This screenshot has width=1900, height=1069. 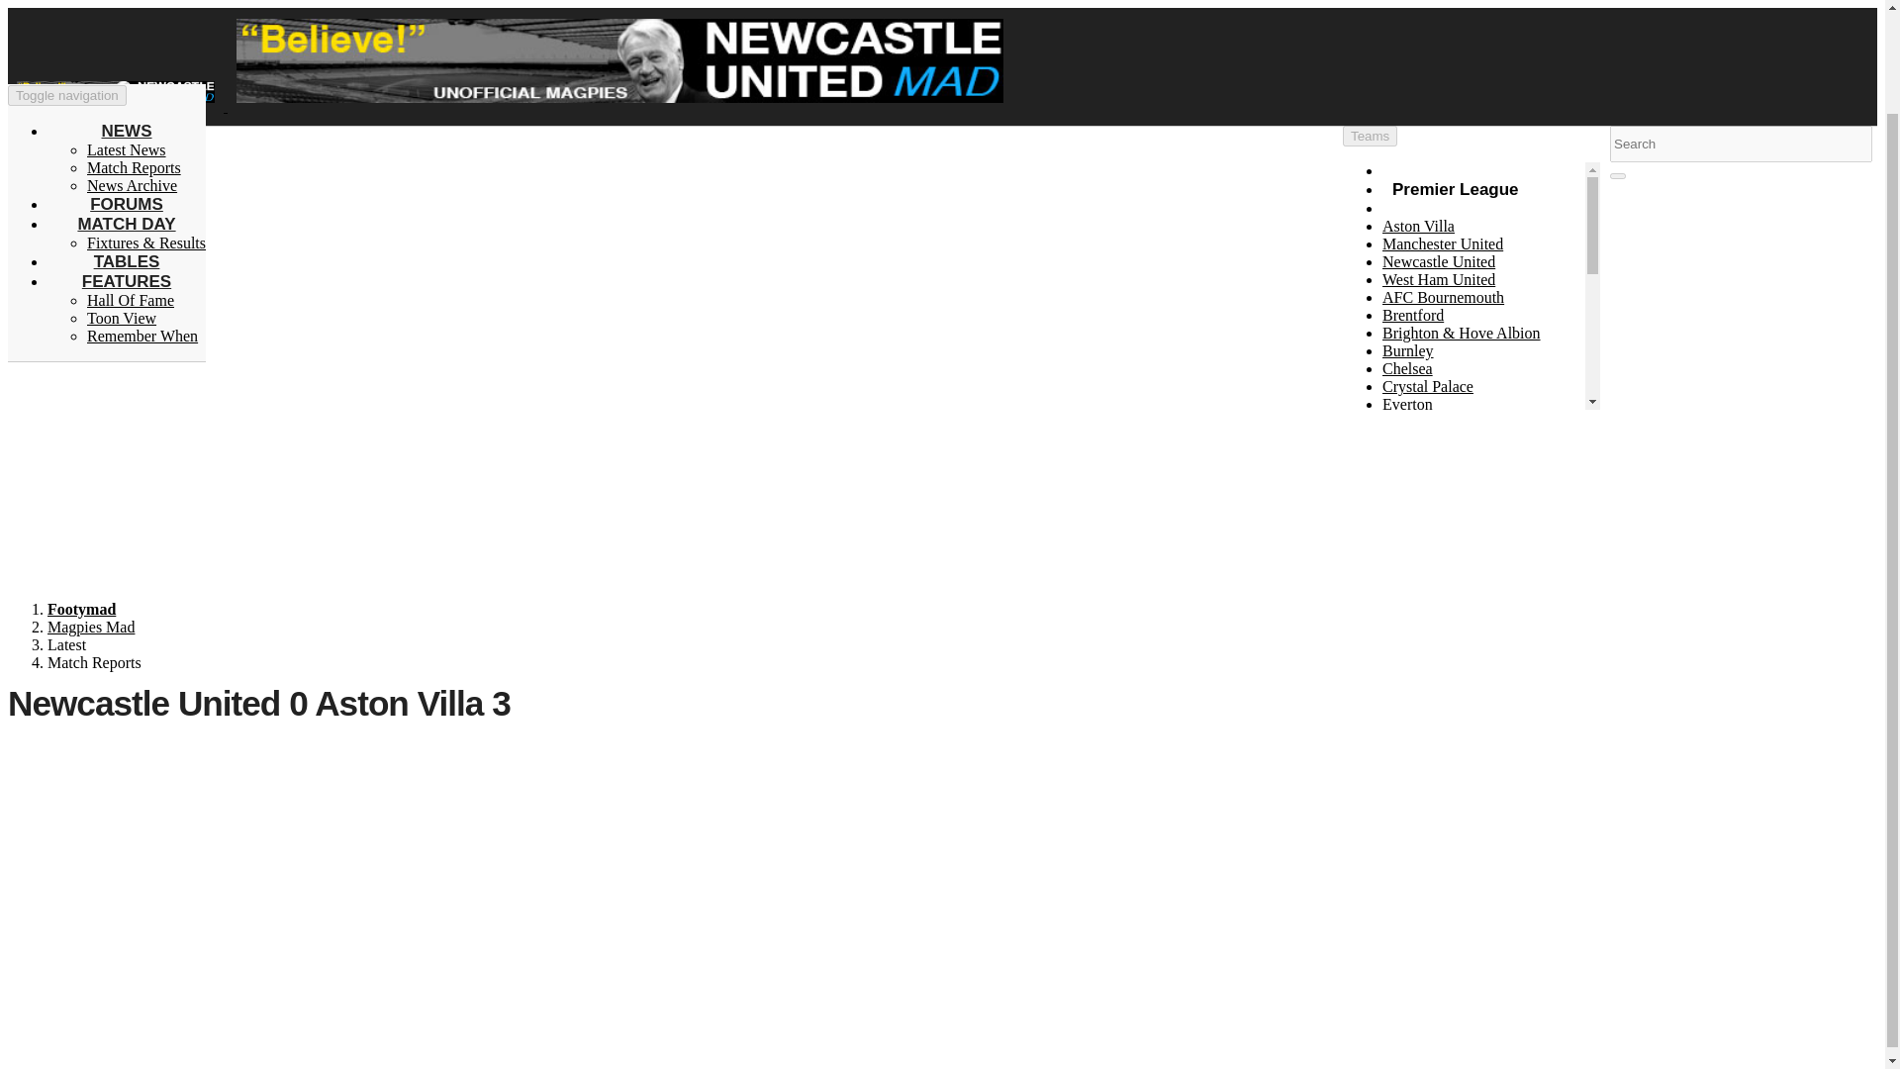 I want to click on Scotland, so click(x=1410, y=691).